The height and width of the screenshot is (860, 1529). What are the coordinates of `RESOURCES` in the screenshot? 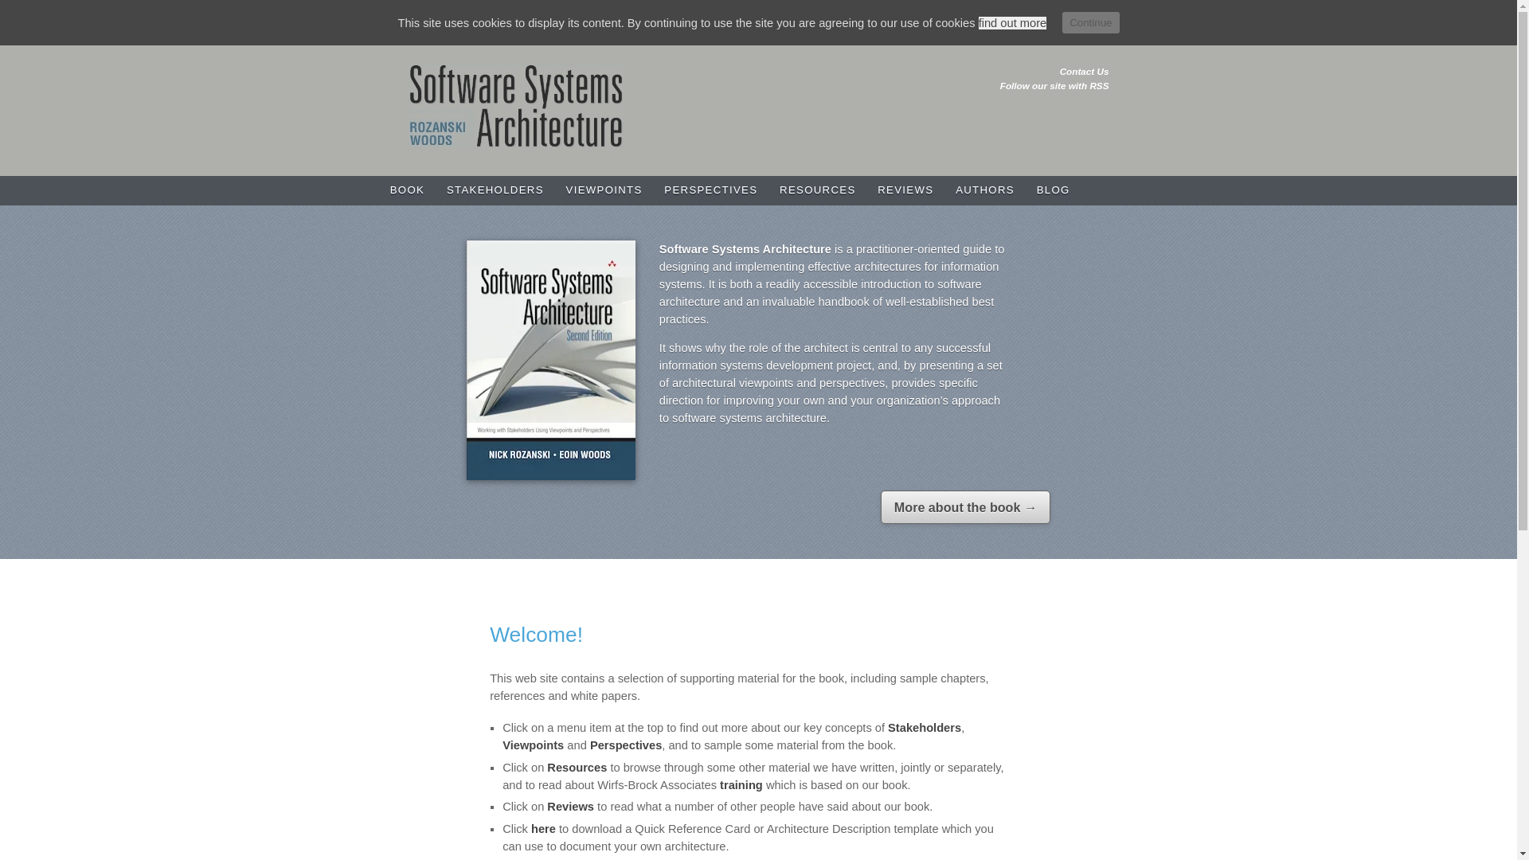 It's located at (817, 191).